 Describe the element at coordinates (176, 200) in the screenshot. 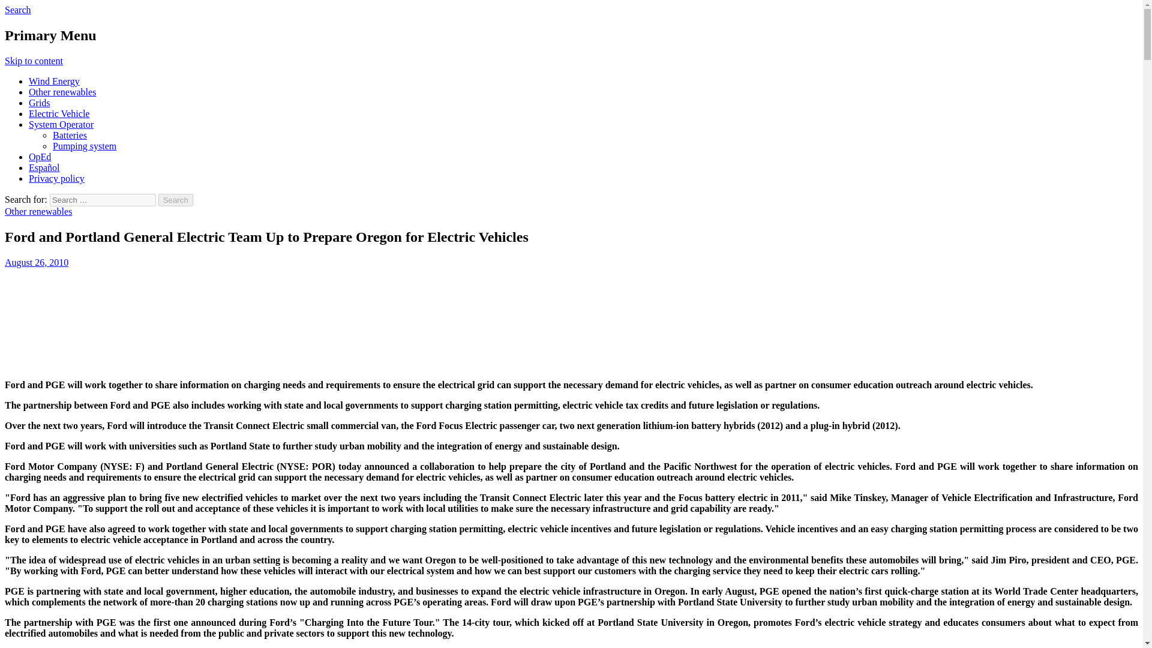

I see `Search` at that location.